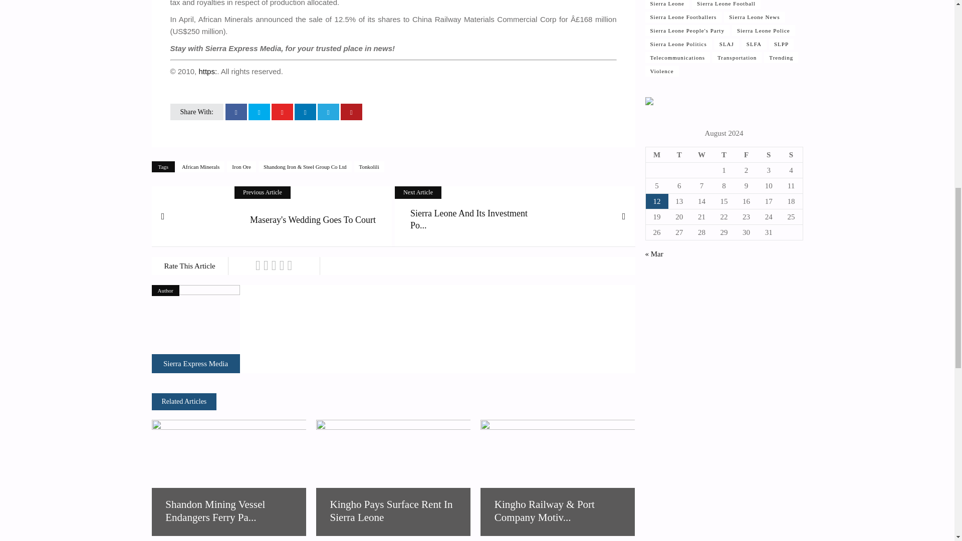 The image size is (962, 541). I want to click on Thursday, so click(724, 155).